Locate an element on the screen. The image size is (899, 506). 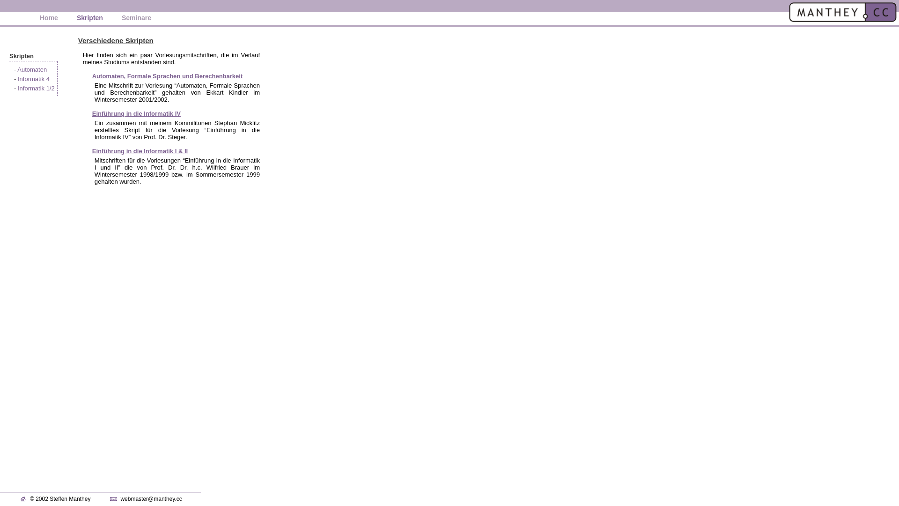
Informatik 4 is located at coordinates (34, 79).